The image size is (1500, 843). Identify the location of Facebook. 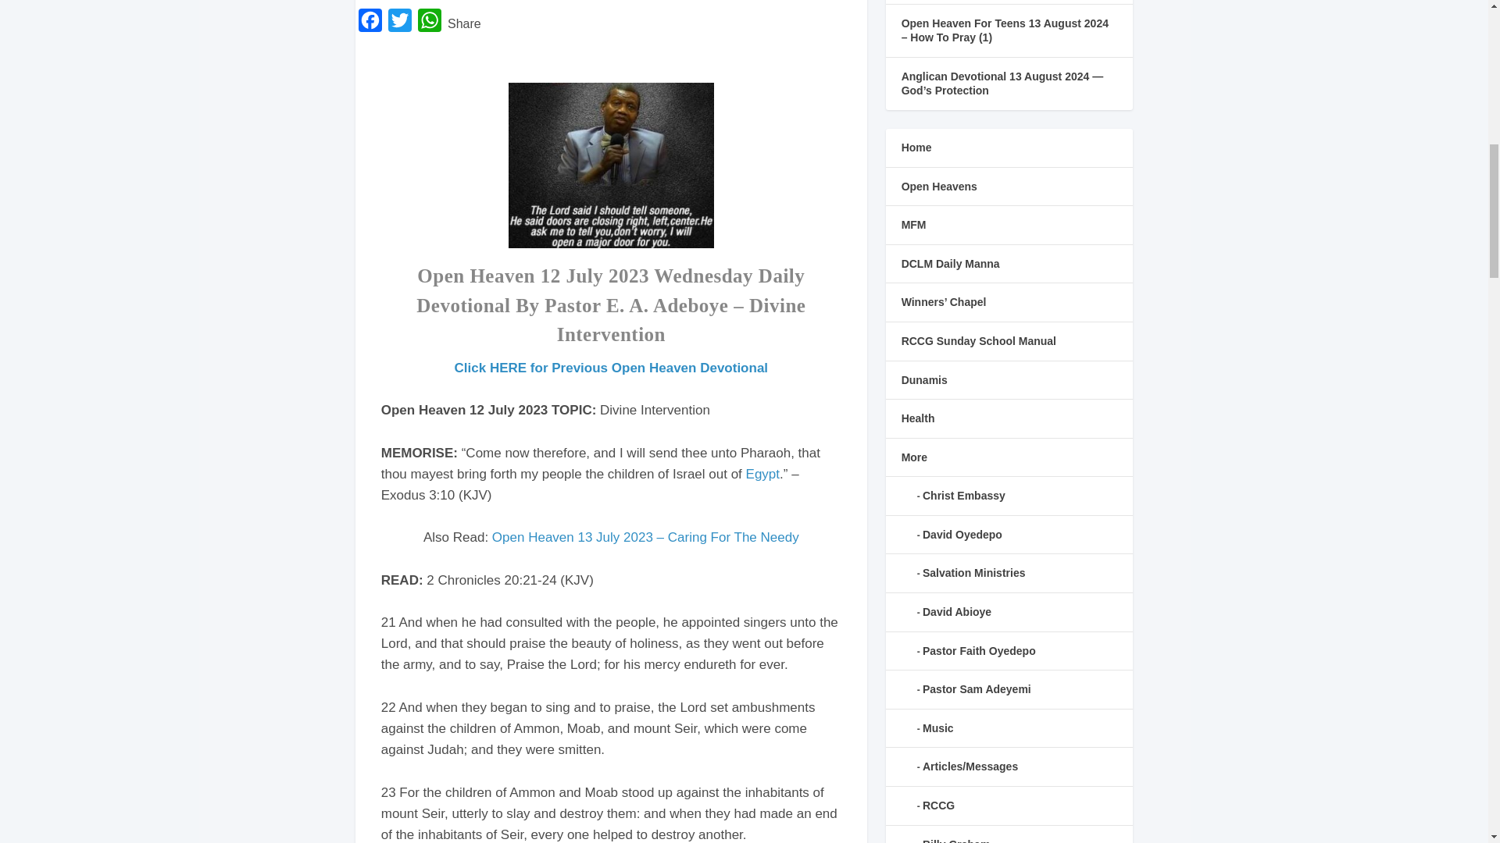
(370, 23).